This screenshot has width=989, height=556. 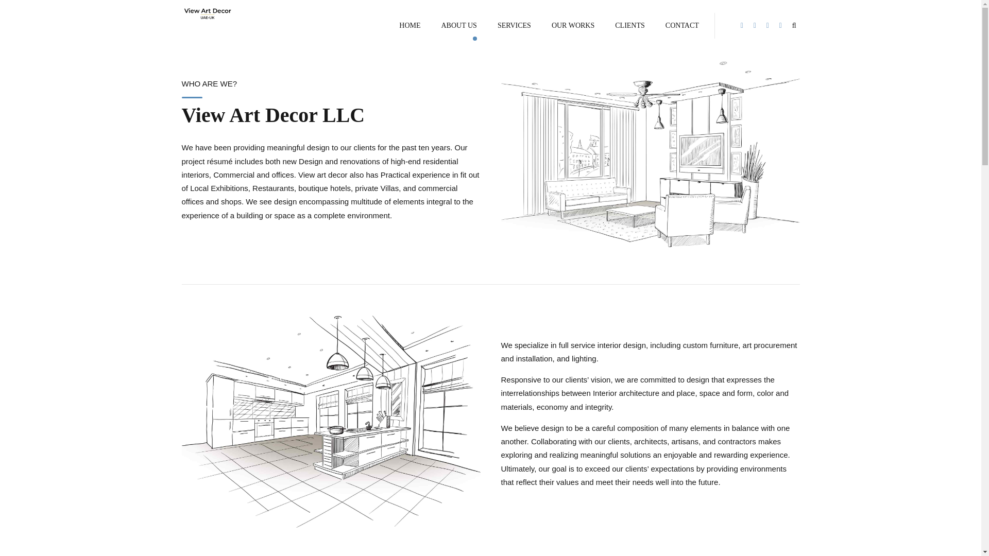 What do you see at coordinates (458, 26) in the screenshot?
I see `ABOUT US` at bounding box center [458, 26].